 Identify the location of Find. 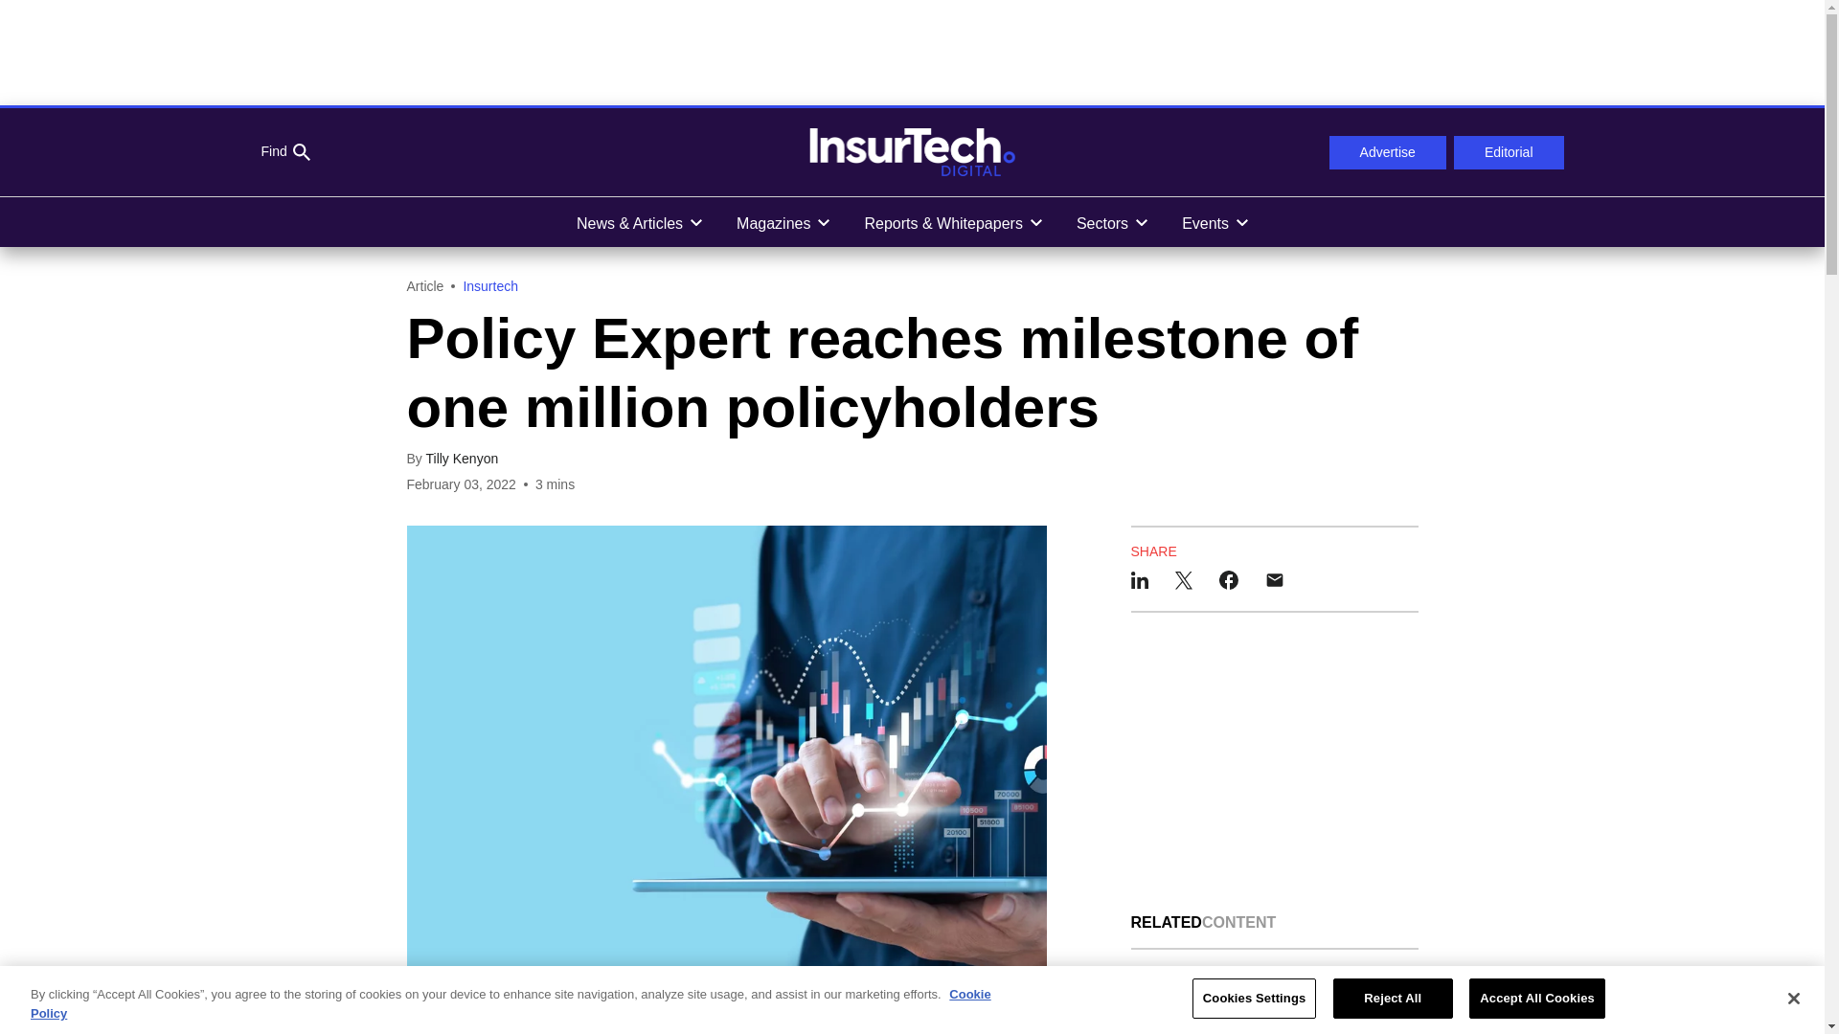
(284, 152).